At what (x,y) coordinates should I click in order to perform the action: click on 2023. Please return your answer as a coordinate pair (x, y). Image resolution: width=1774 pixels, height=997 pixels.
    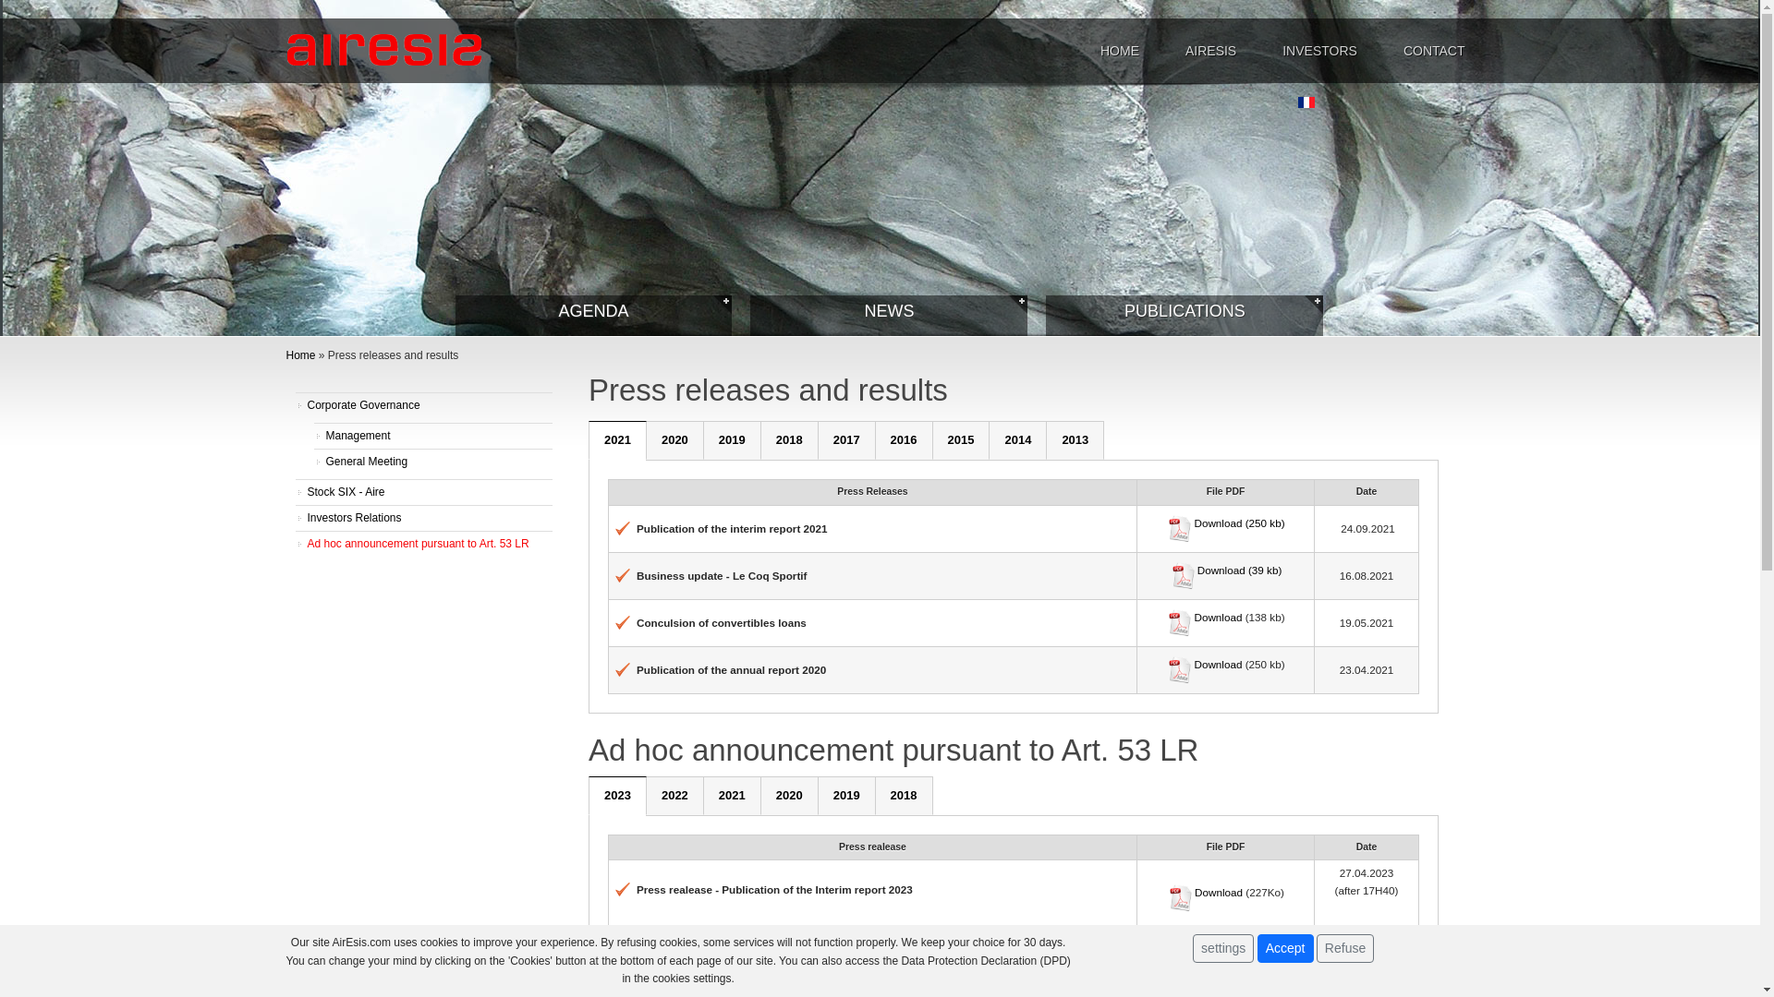
    Looking at the image, I should click on (617, 796).